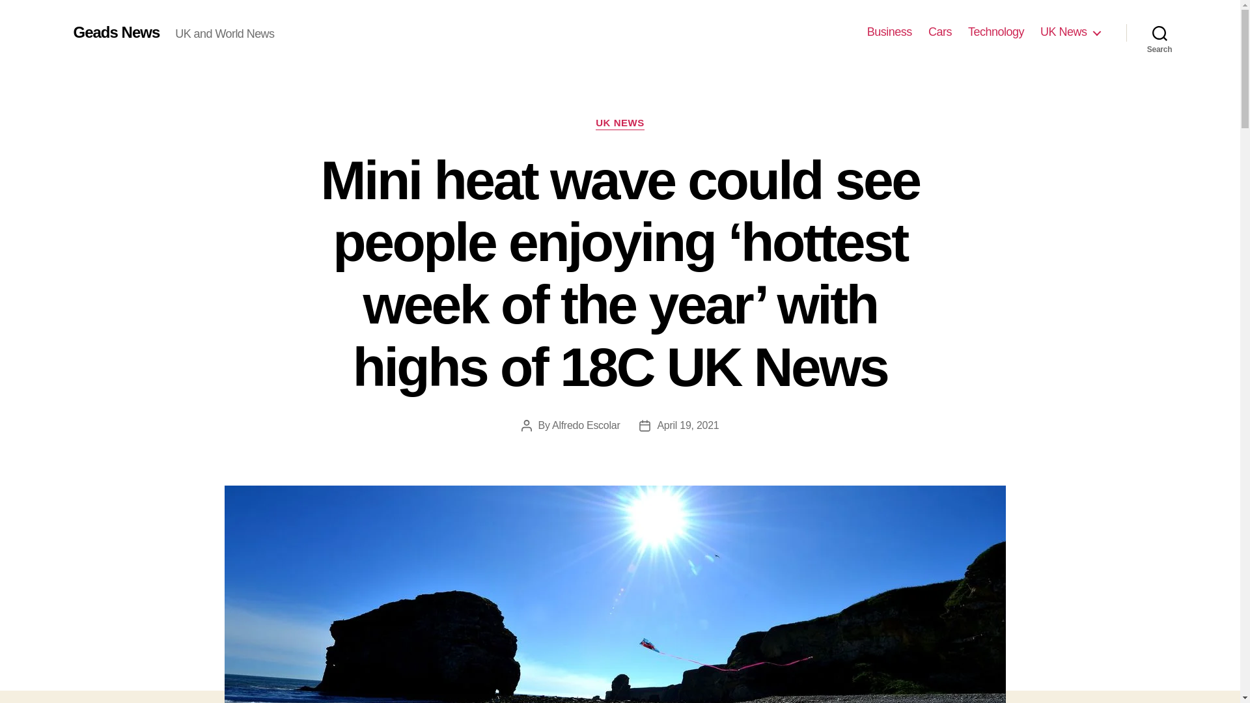 This screenshot has width=1250, height=703. Describe the element at coordinates (116, 32) in the screenshot. I see `Geads News` at that location.